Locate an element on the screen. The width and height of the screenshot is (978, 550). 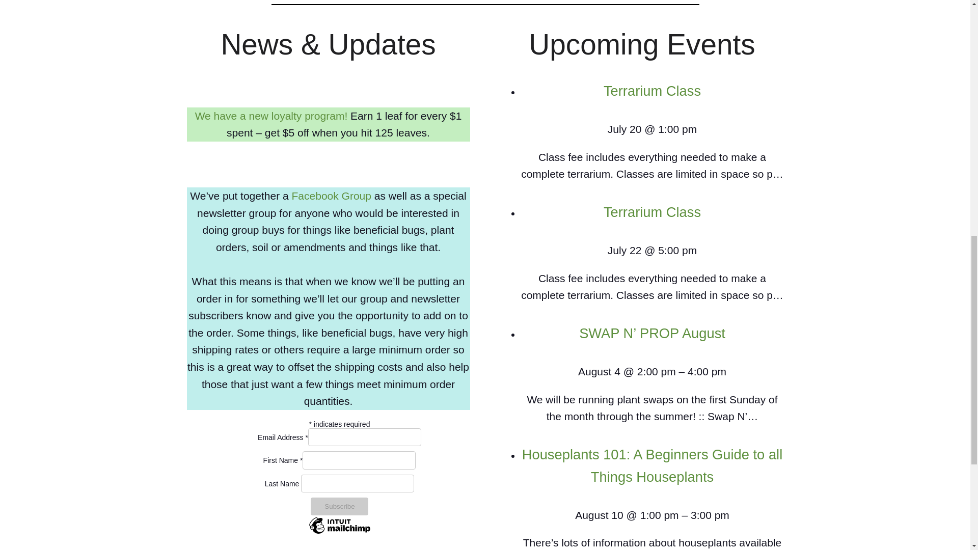
Houseplants 101: A Beginners Guide to all Things Houseplants is located at coordinates (652, 465).